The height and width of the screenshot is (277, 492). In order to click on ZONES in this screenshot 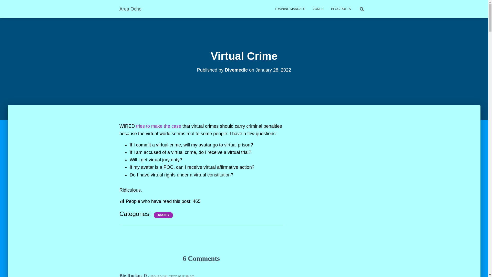, I will do `click(318, 9)`.